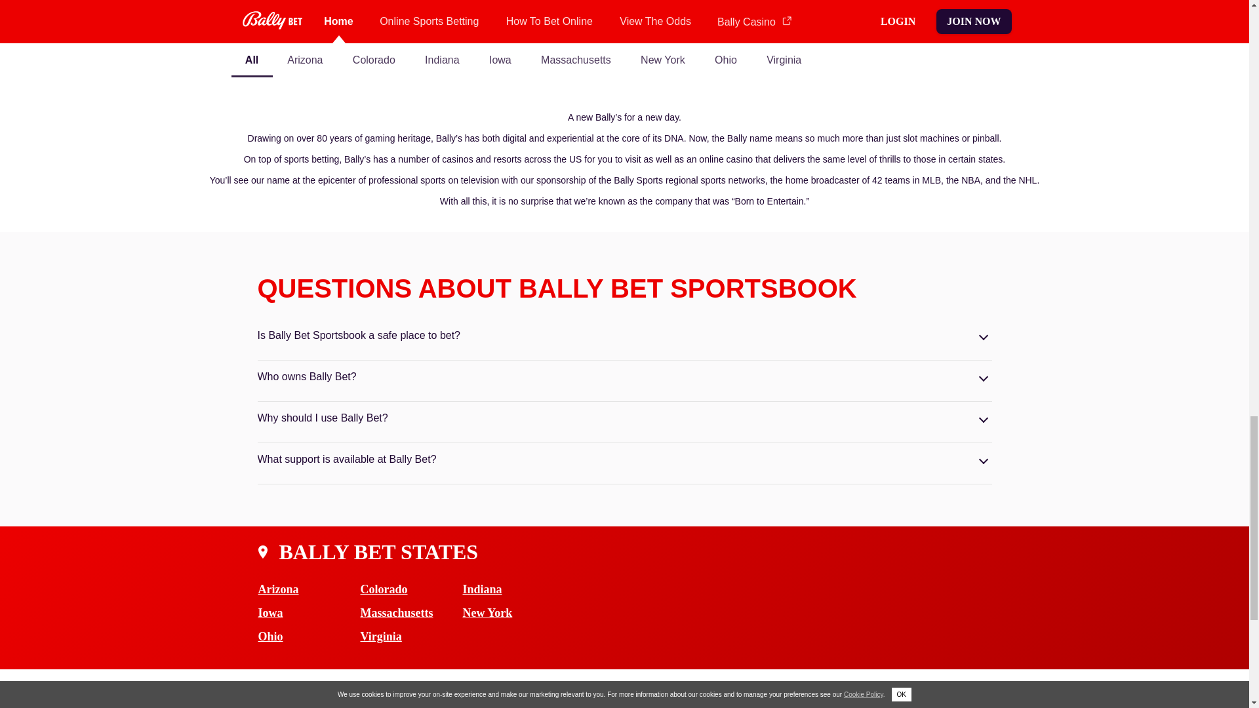 Image resolution: width=1259 pixels, height=708 pixels. What do you see at coordinates (412, 589) in the screenshot?
I see `Colorado` at bounding box center [412, 589].